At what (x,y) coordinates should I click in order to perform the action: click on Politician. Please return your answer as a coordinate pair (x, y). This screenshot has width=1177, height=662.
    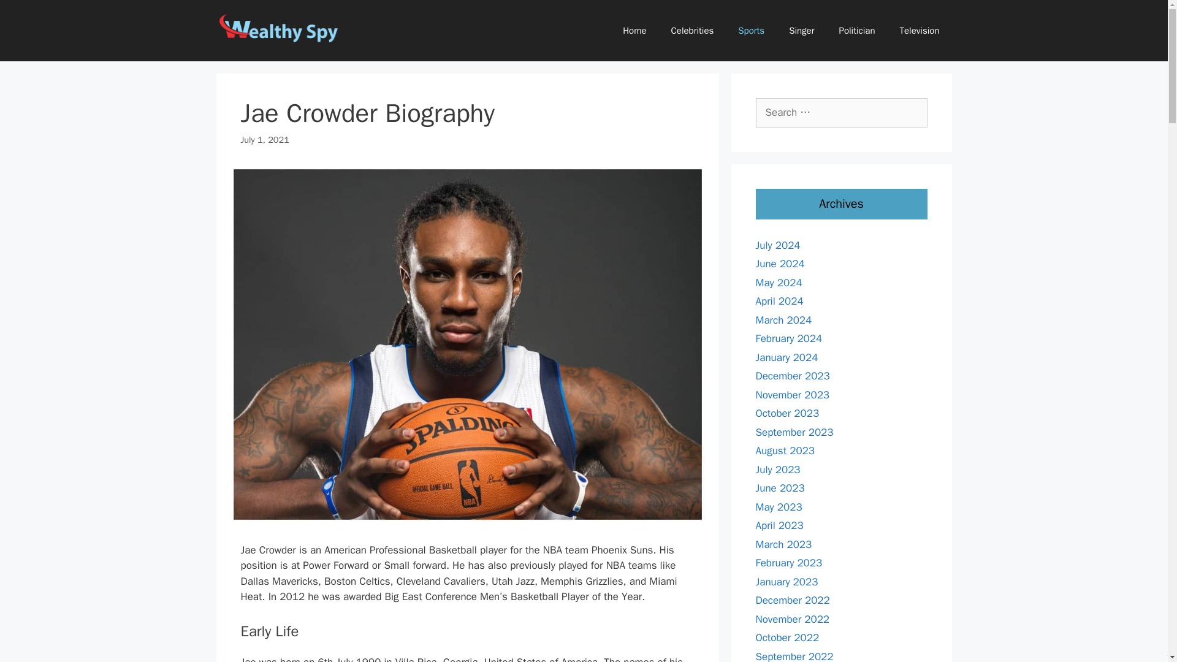
    Looking at the image, I should click on (856, 31).